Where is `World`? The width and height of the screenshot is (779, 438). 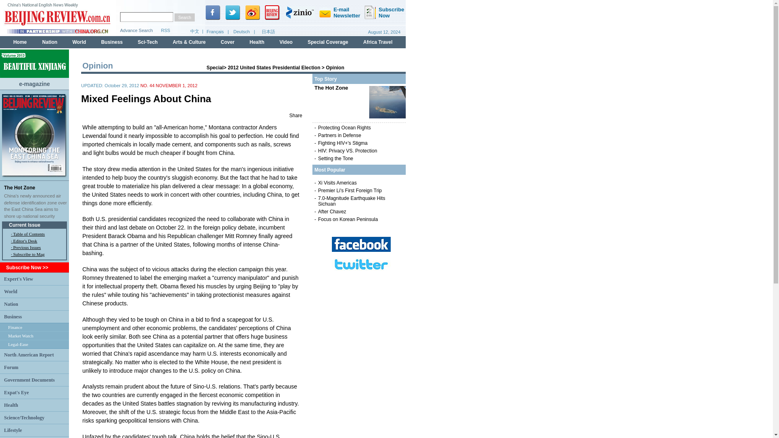 World is located at coordinates (11, 291).